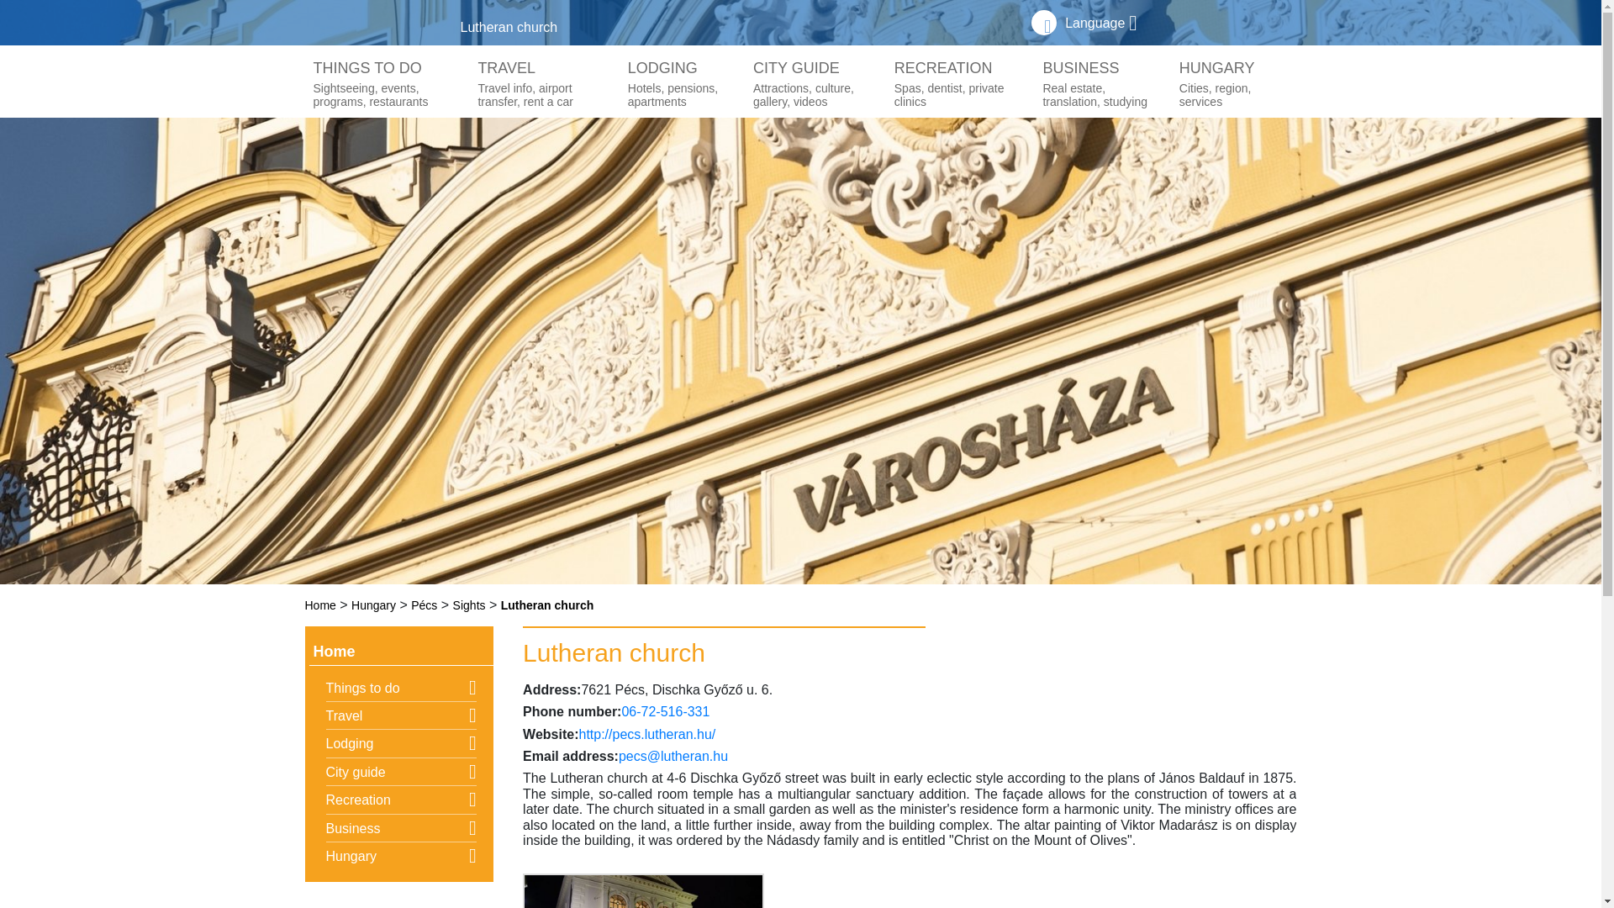  I want to click on Hungary, so click(1100, 23).